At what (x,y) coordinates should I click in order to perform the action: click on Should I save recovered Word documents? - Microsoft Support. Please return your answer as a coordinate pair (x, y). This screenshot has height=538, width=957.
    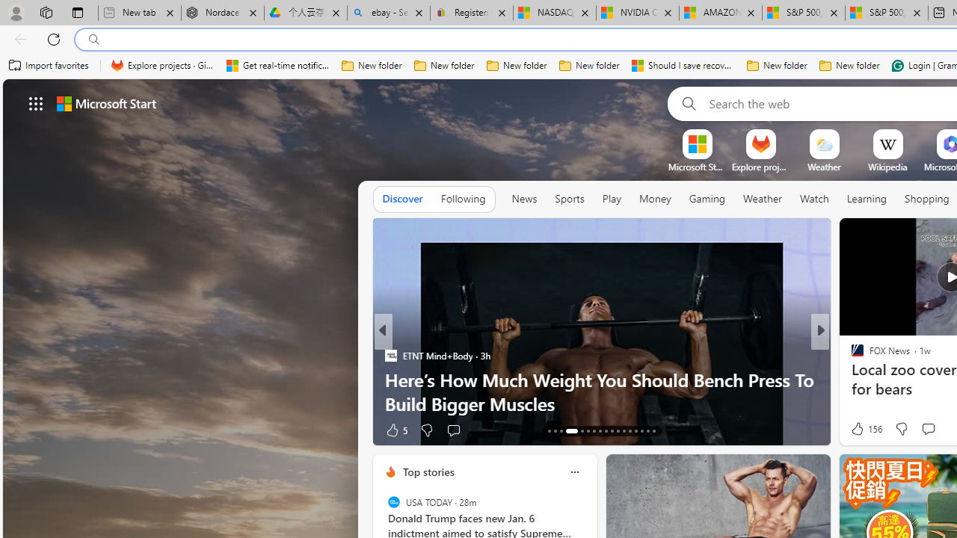
    Looking at the image, I should click on (683, 66).